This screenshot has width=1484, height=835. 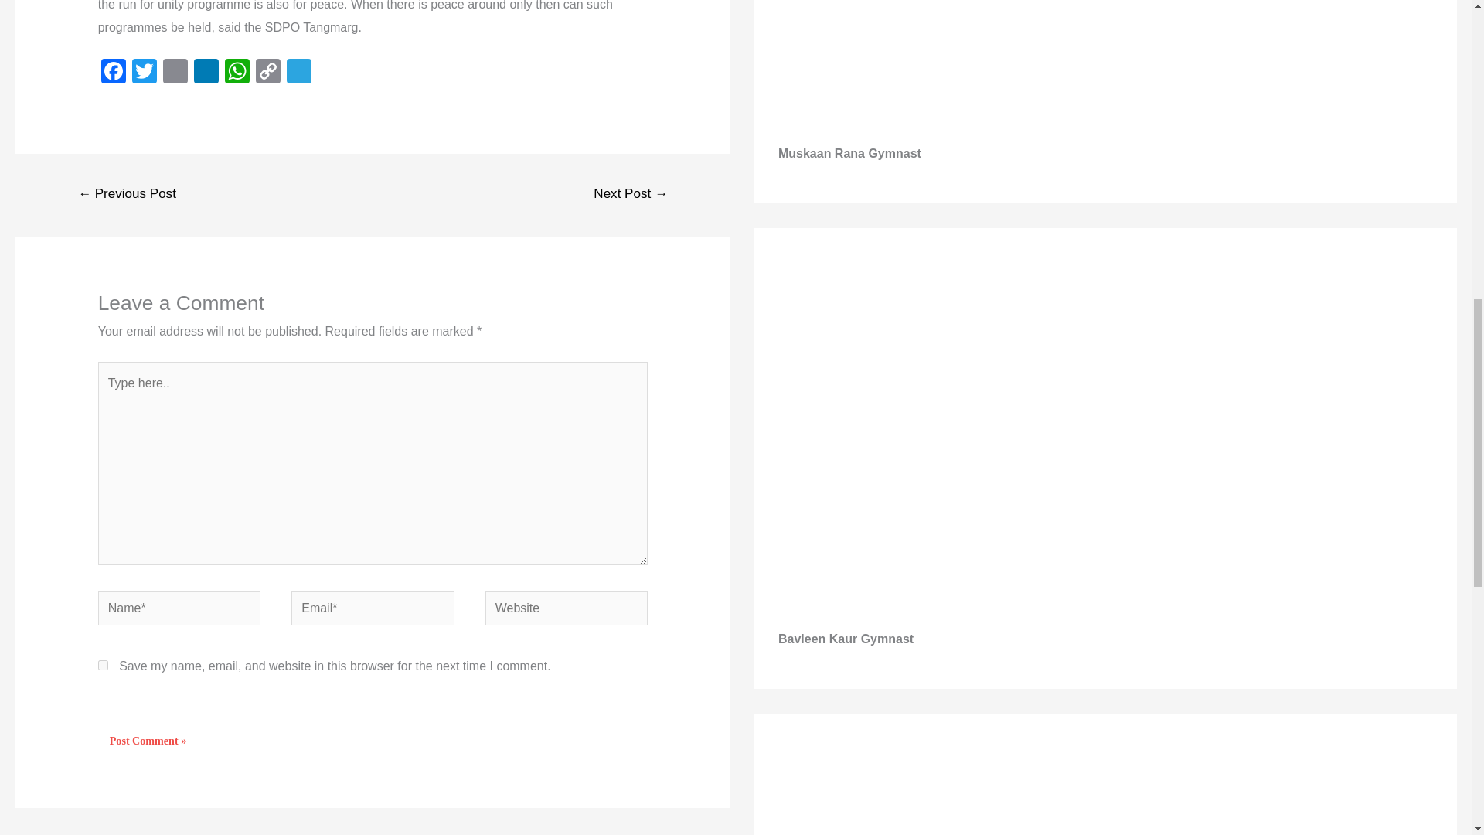 I want to click on LinkedIn, so click(x=206, y=73).